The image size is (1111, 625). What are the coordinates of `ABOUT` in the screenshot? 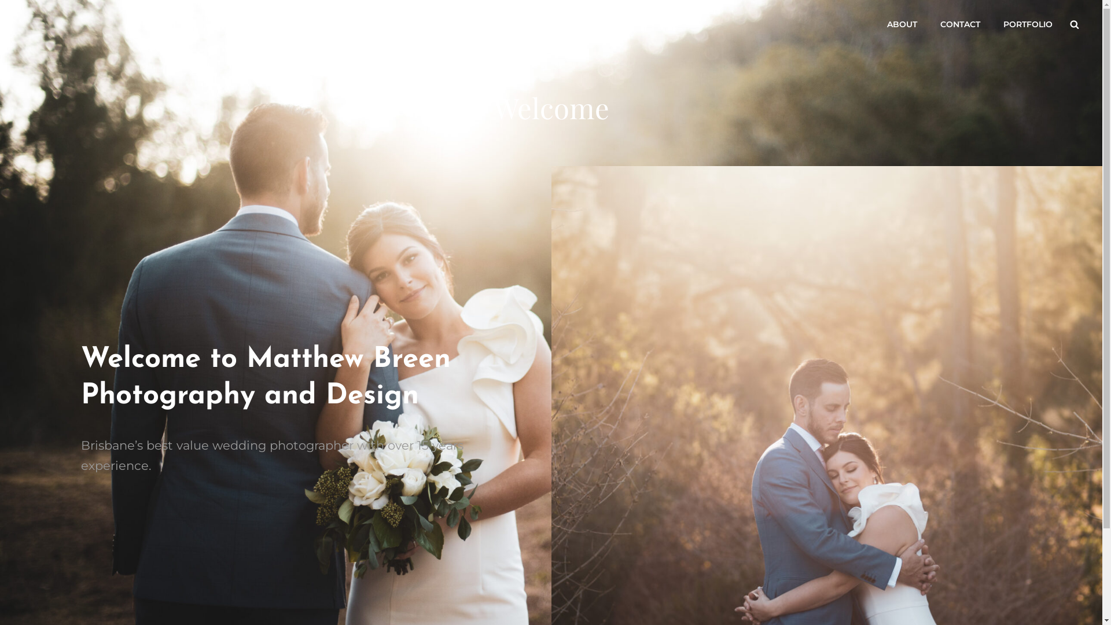 It's located at (902, 24).